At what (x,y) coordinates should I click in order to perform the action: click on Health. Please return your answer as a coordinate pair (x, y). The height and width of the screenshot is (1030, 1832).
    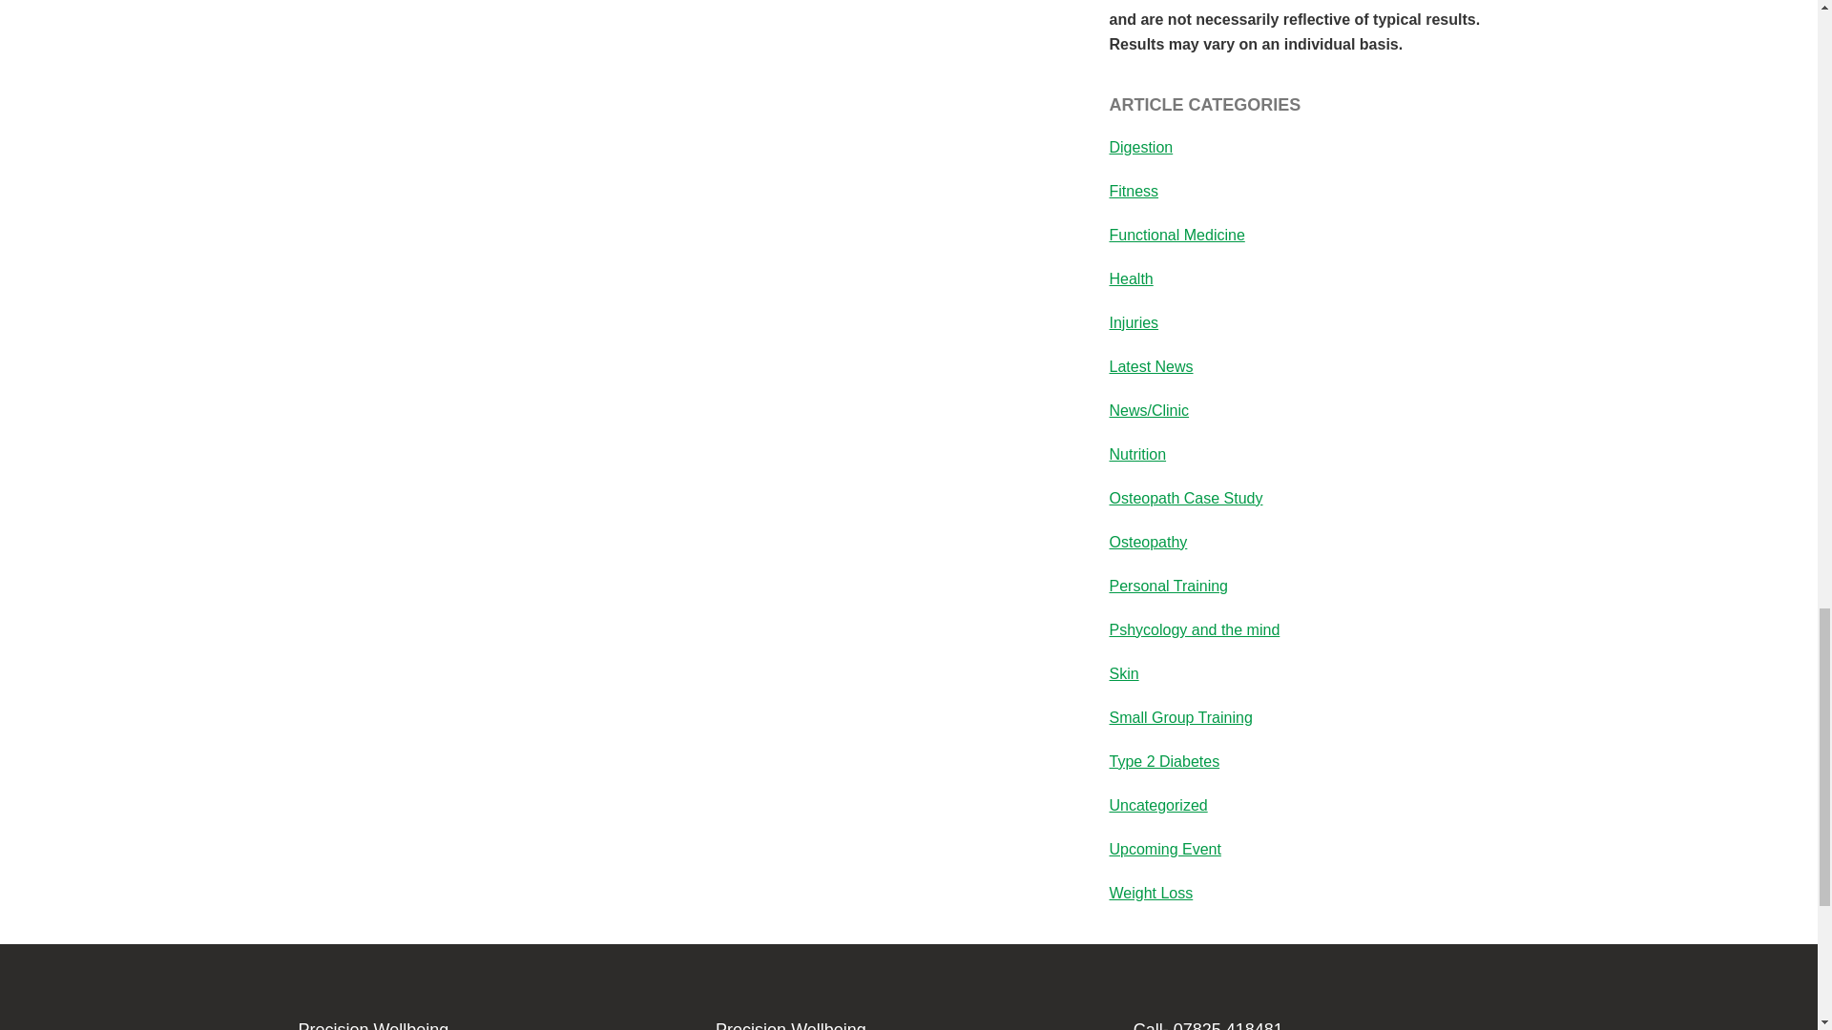
    Looking at the image, I should click on (1130, 278).